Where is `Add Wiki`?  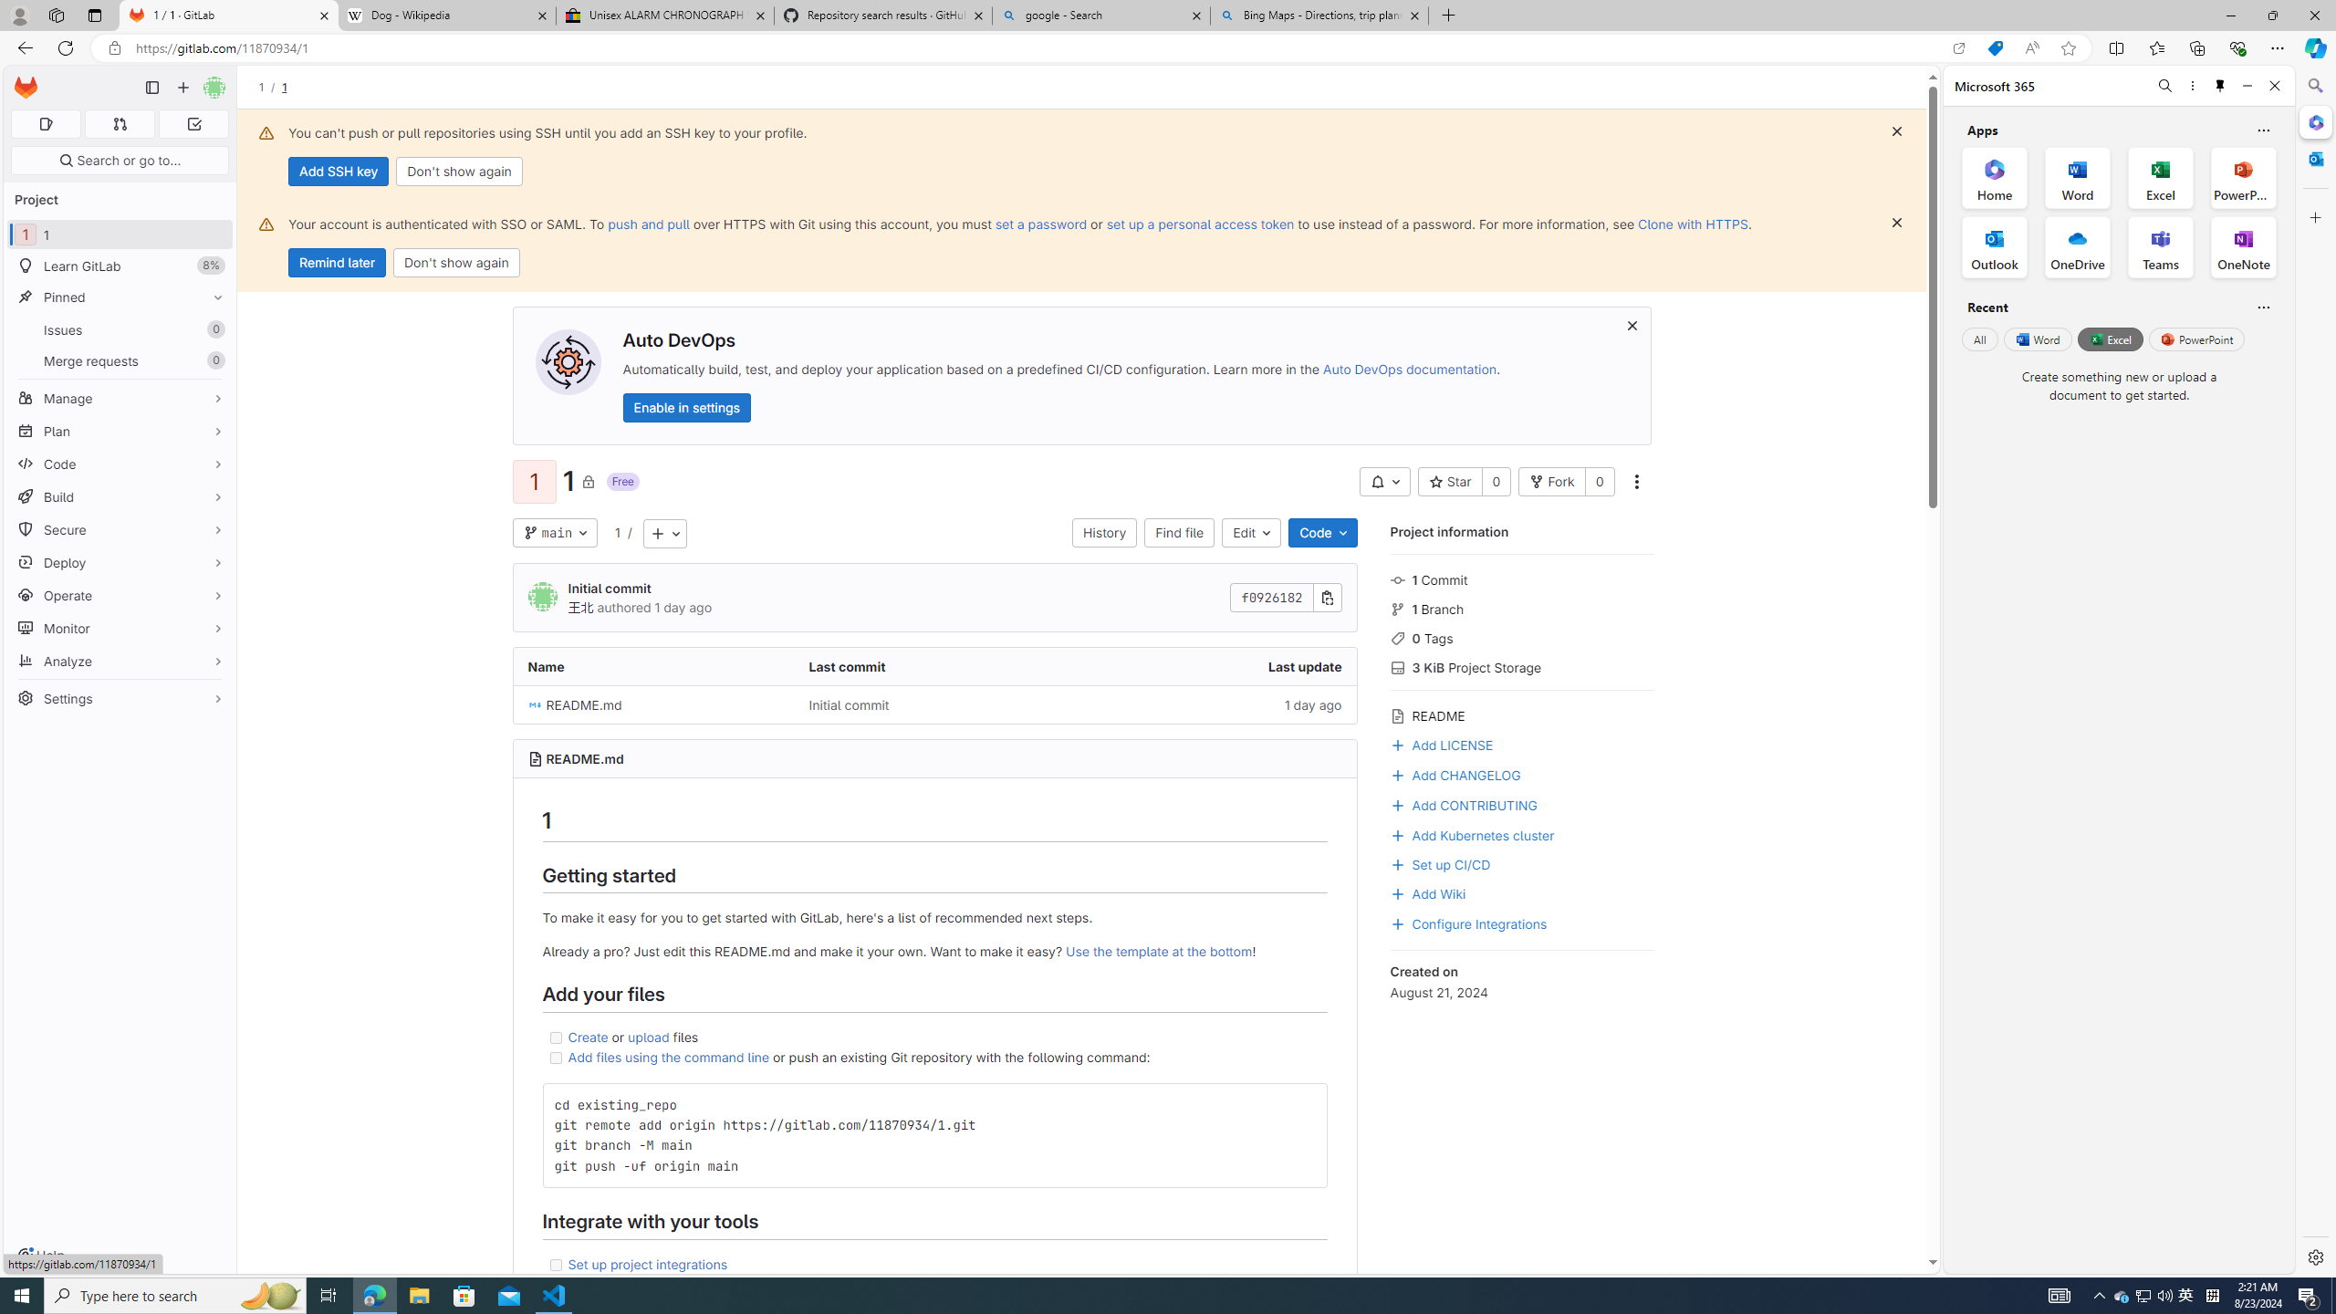 Add Wiki is located at coordinates (1522, 892).